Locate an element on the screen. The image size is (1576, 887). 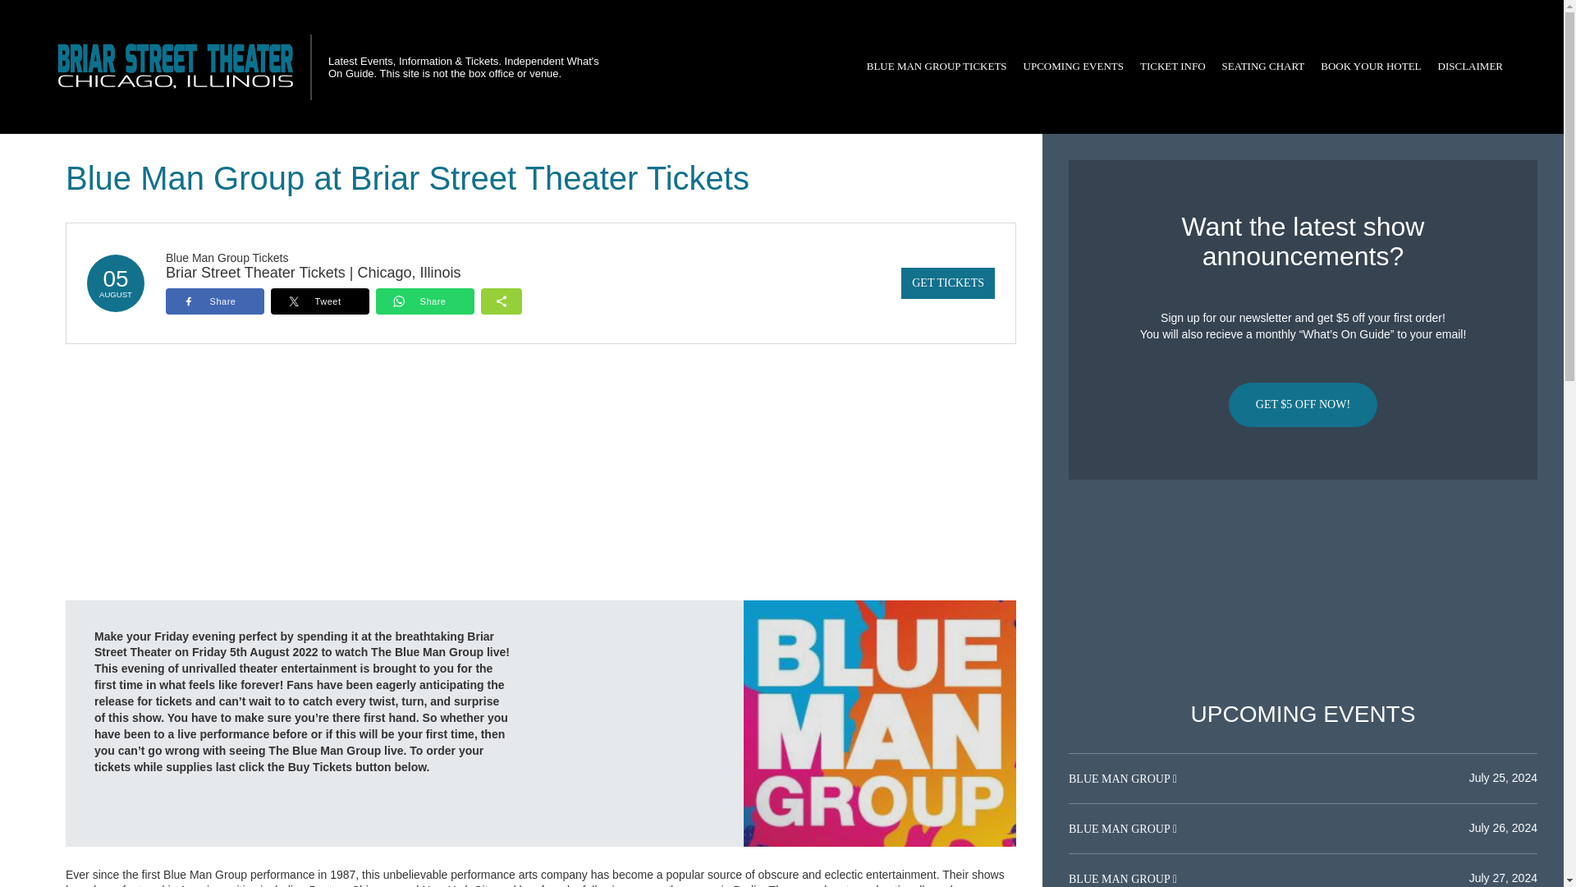
TICKET INFO is located at coordinates (1172, 67).